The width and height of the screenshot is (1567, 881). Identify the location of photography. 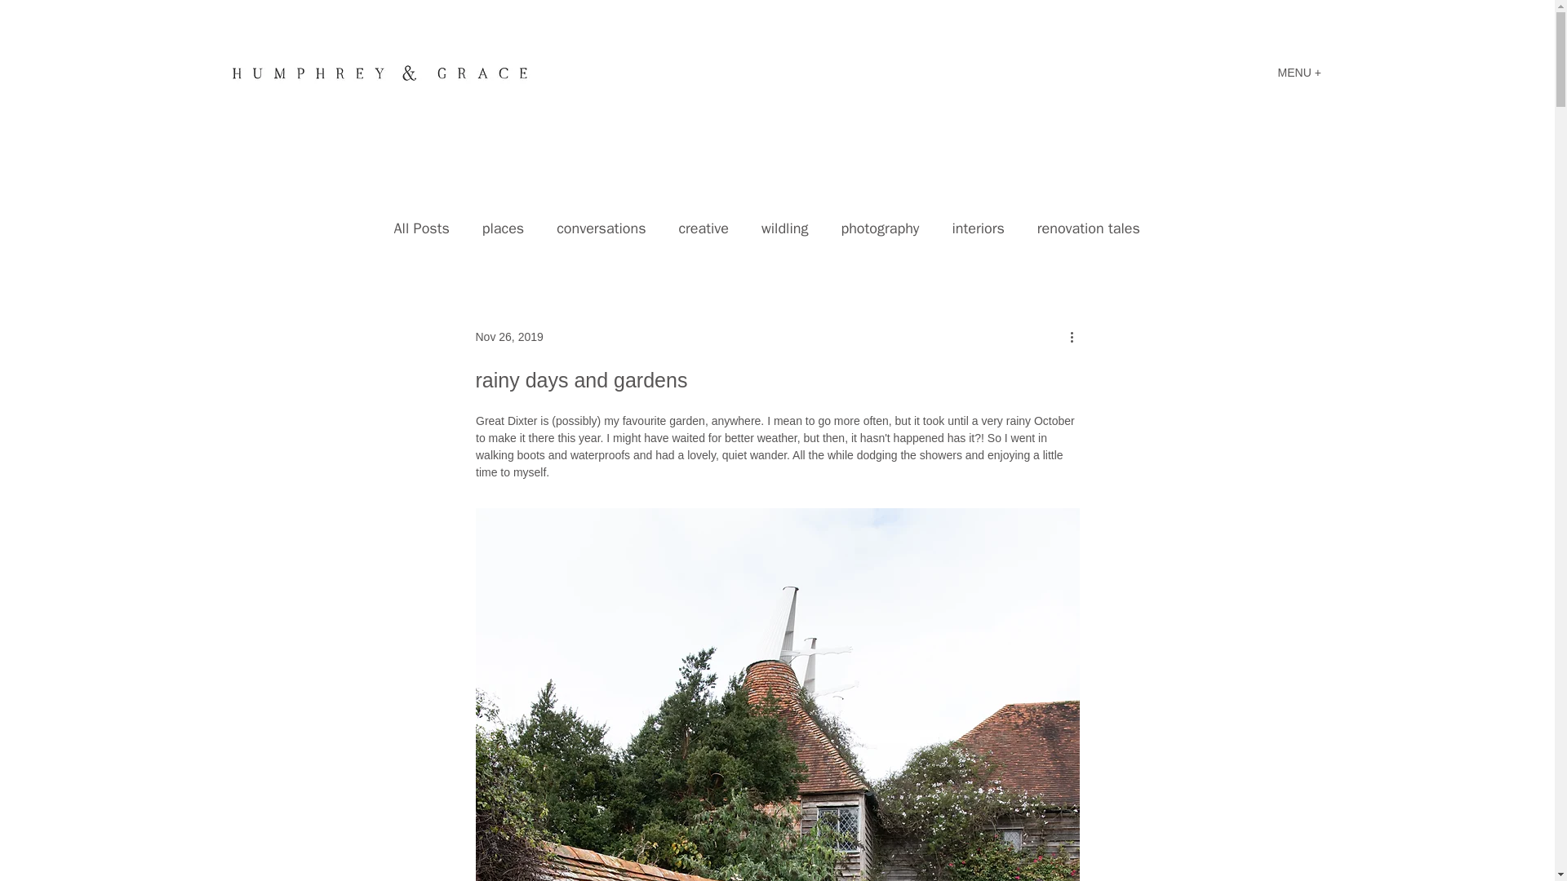
(879, 228).